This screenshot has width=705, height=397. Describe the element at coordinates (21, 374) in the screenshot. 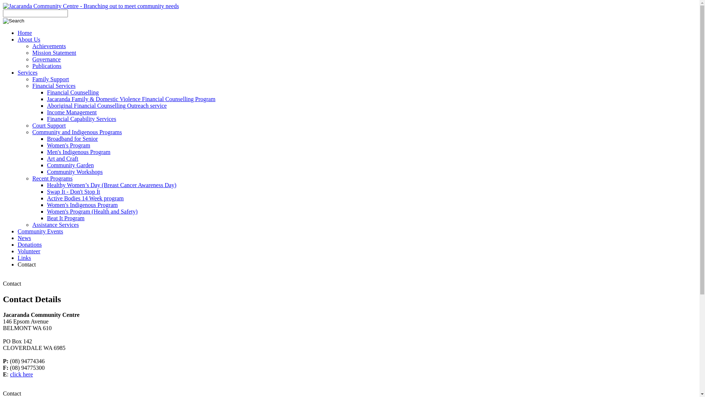

I see `click here` at that location.